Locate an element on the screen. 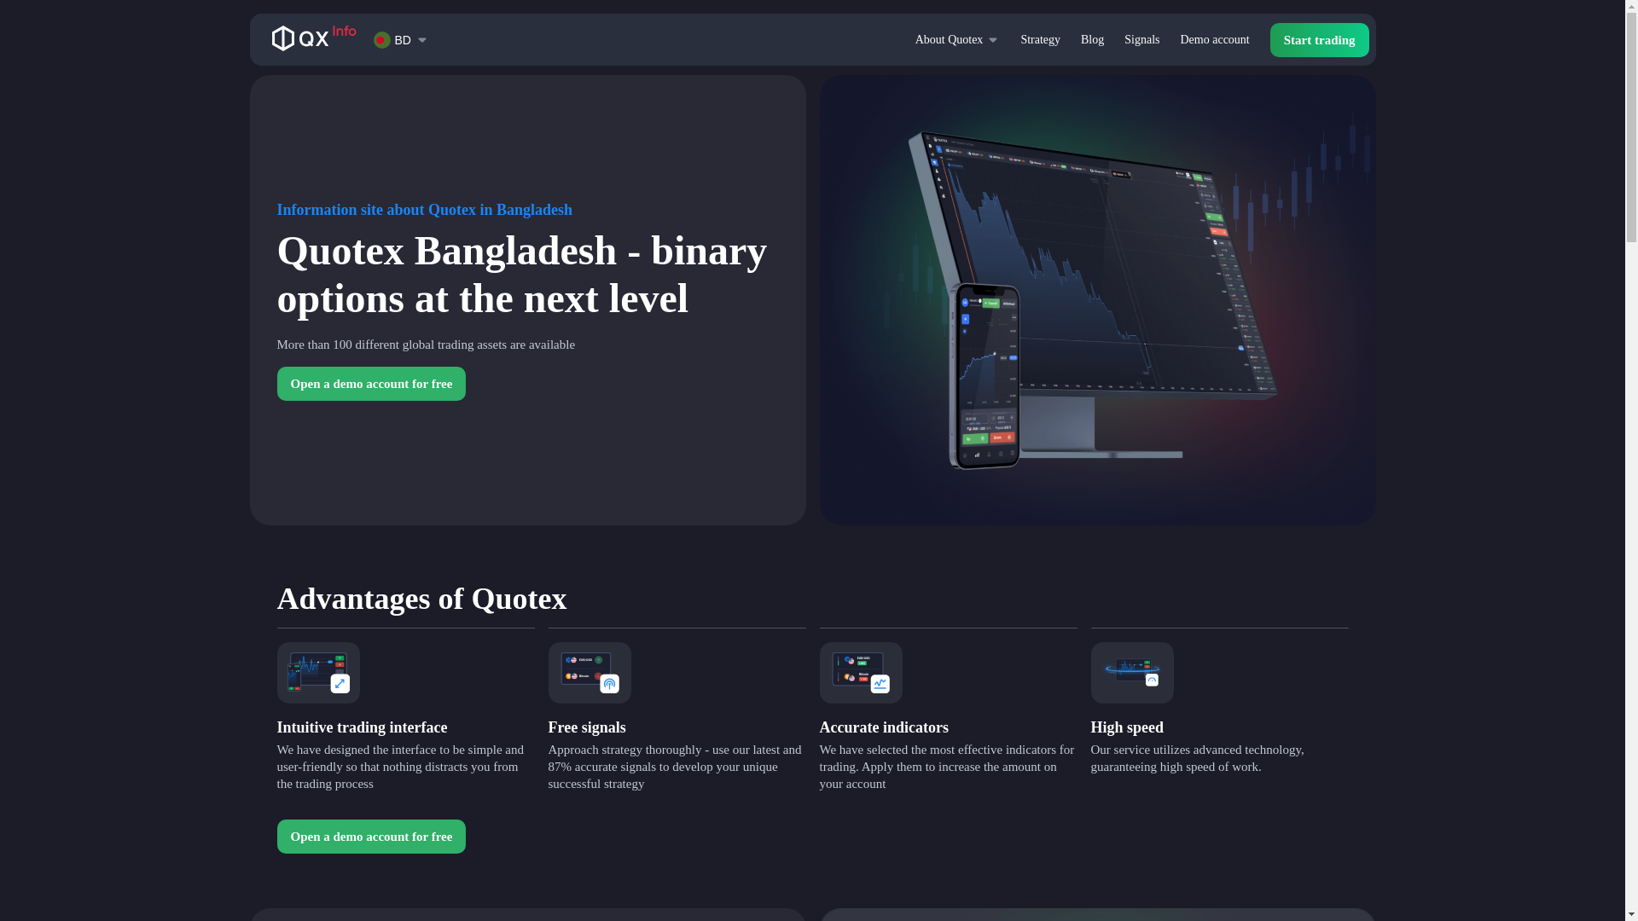  BD is located at coordinates (392, 38).